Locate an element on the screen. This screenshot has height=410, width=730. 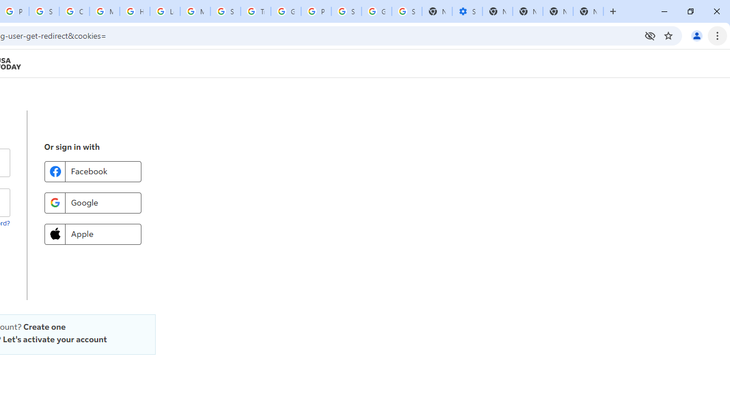
Google is located at coordinates (92, 203).